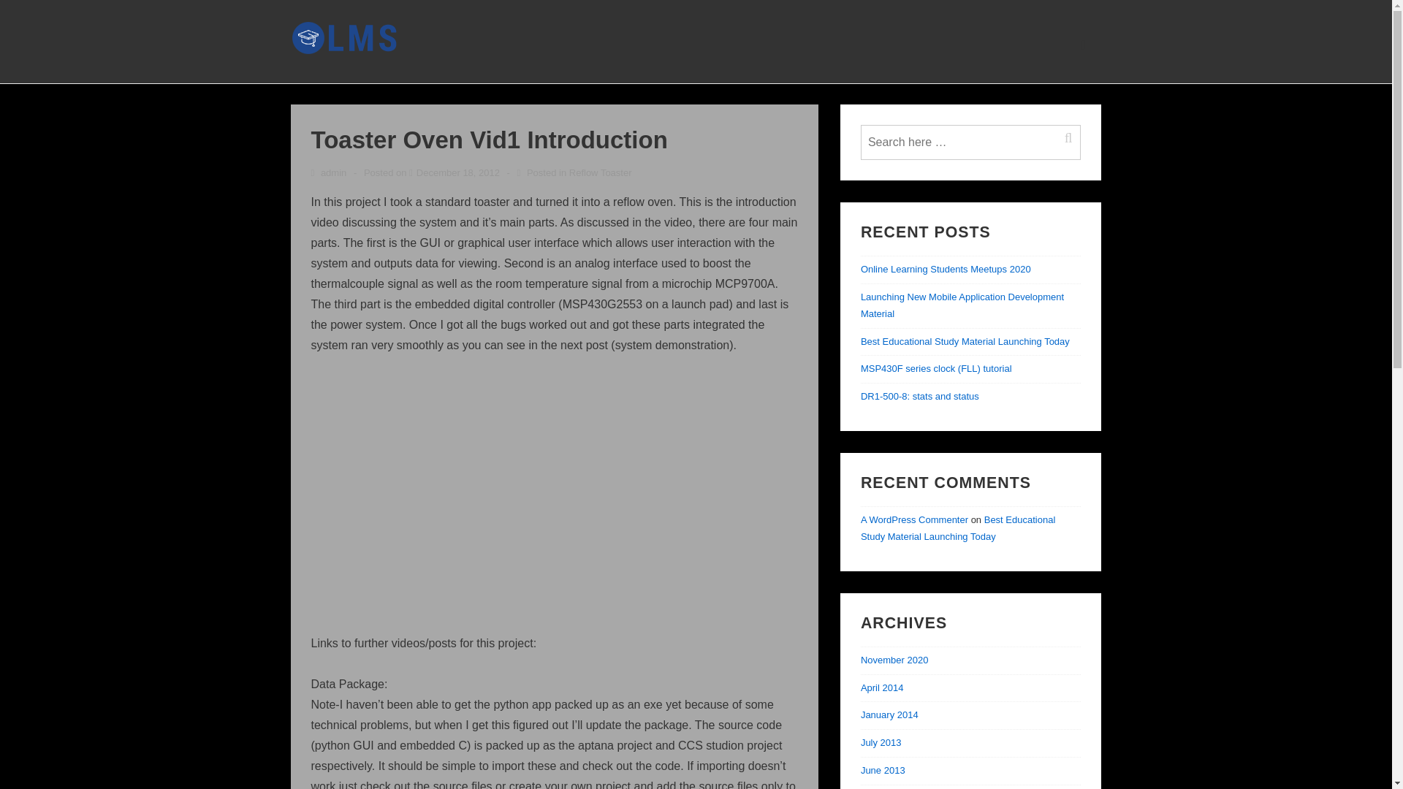 The height and width of the screenshot is (789, 1403). I want to click on admin, so click(330, 172).